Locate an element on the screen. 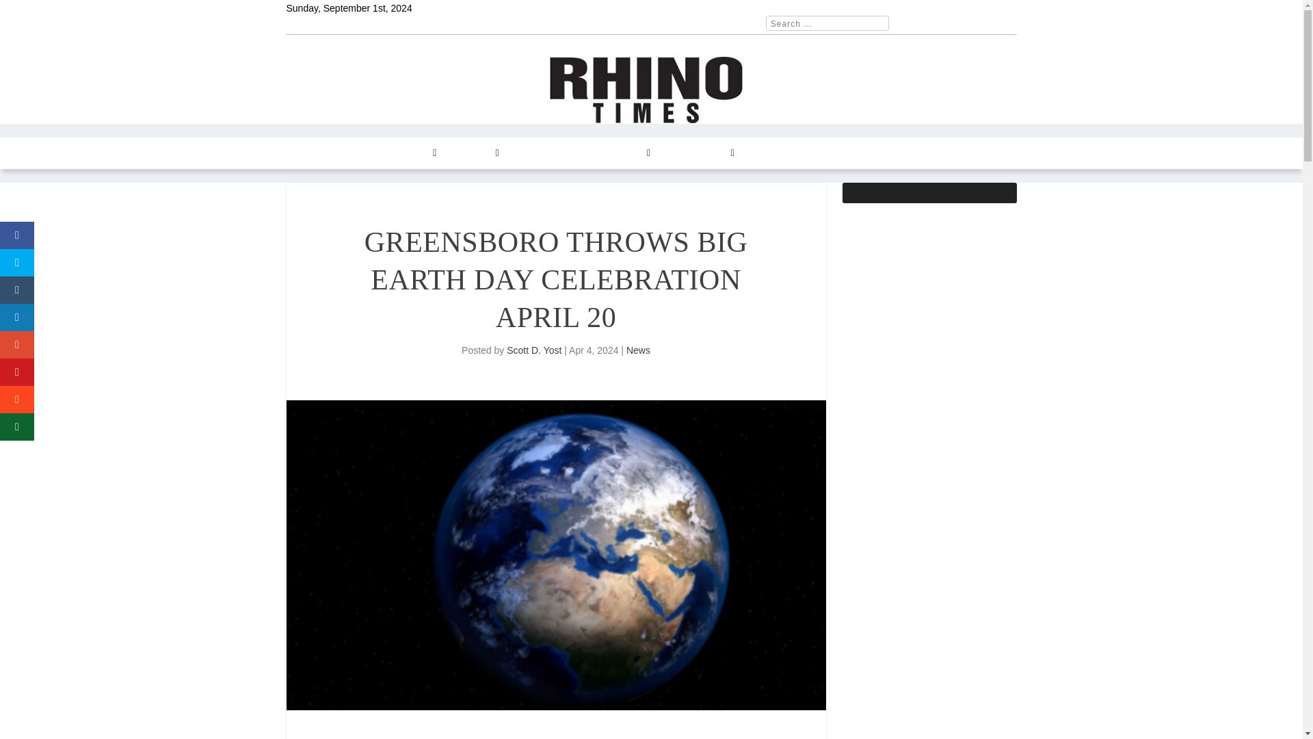 This screenshot has width=1313, height=739. CONTACT US is located at coordinates (700, 153).